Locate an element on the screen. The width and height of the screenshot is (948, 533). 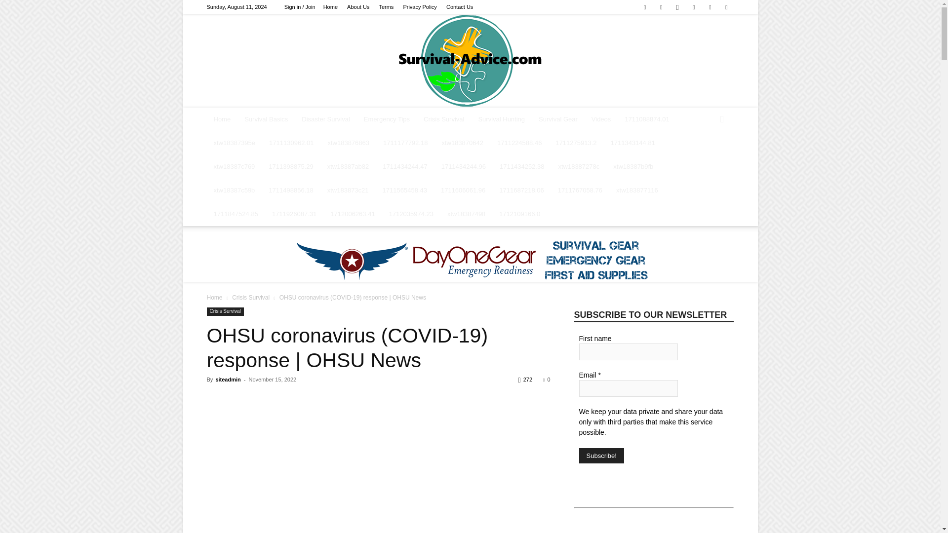
Vimeo is located at coordinates (710, 7).